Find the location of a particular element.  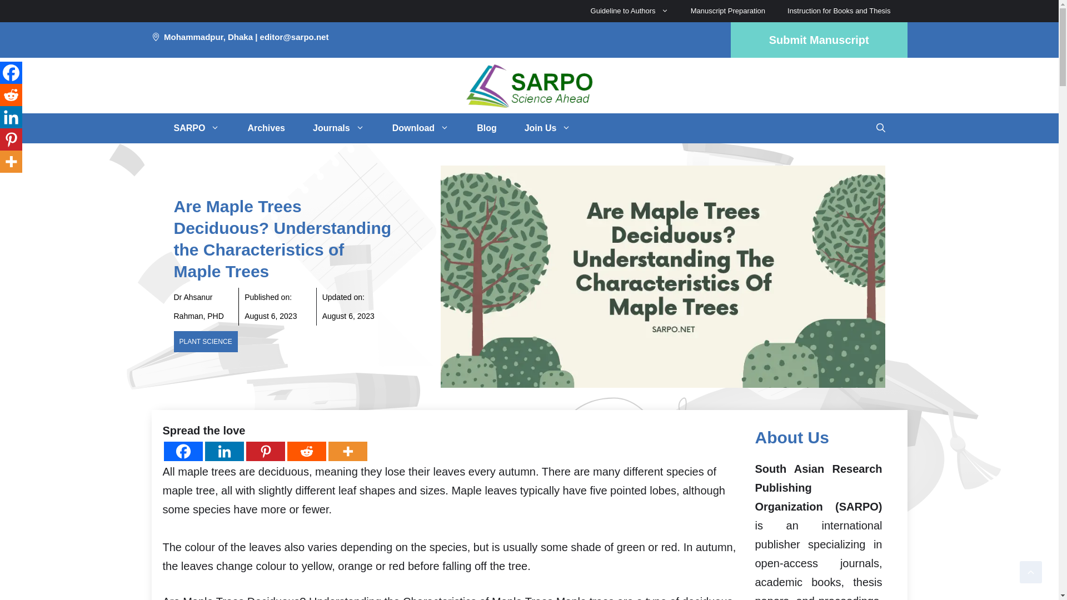

Pinterest is located at coordinates (11, 139).